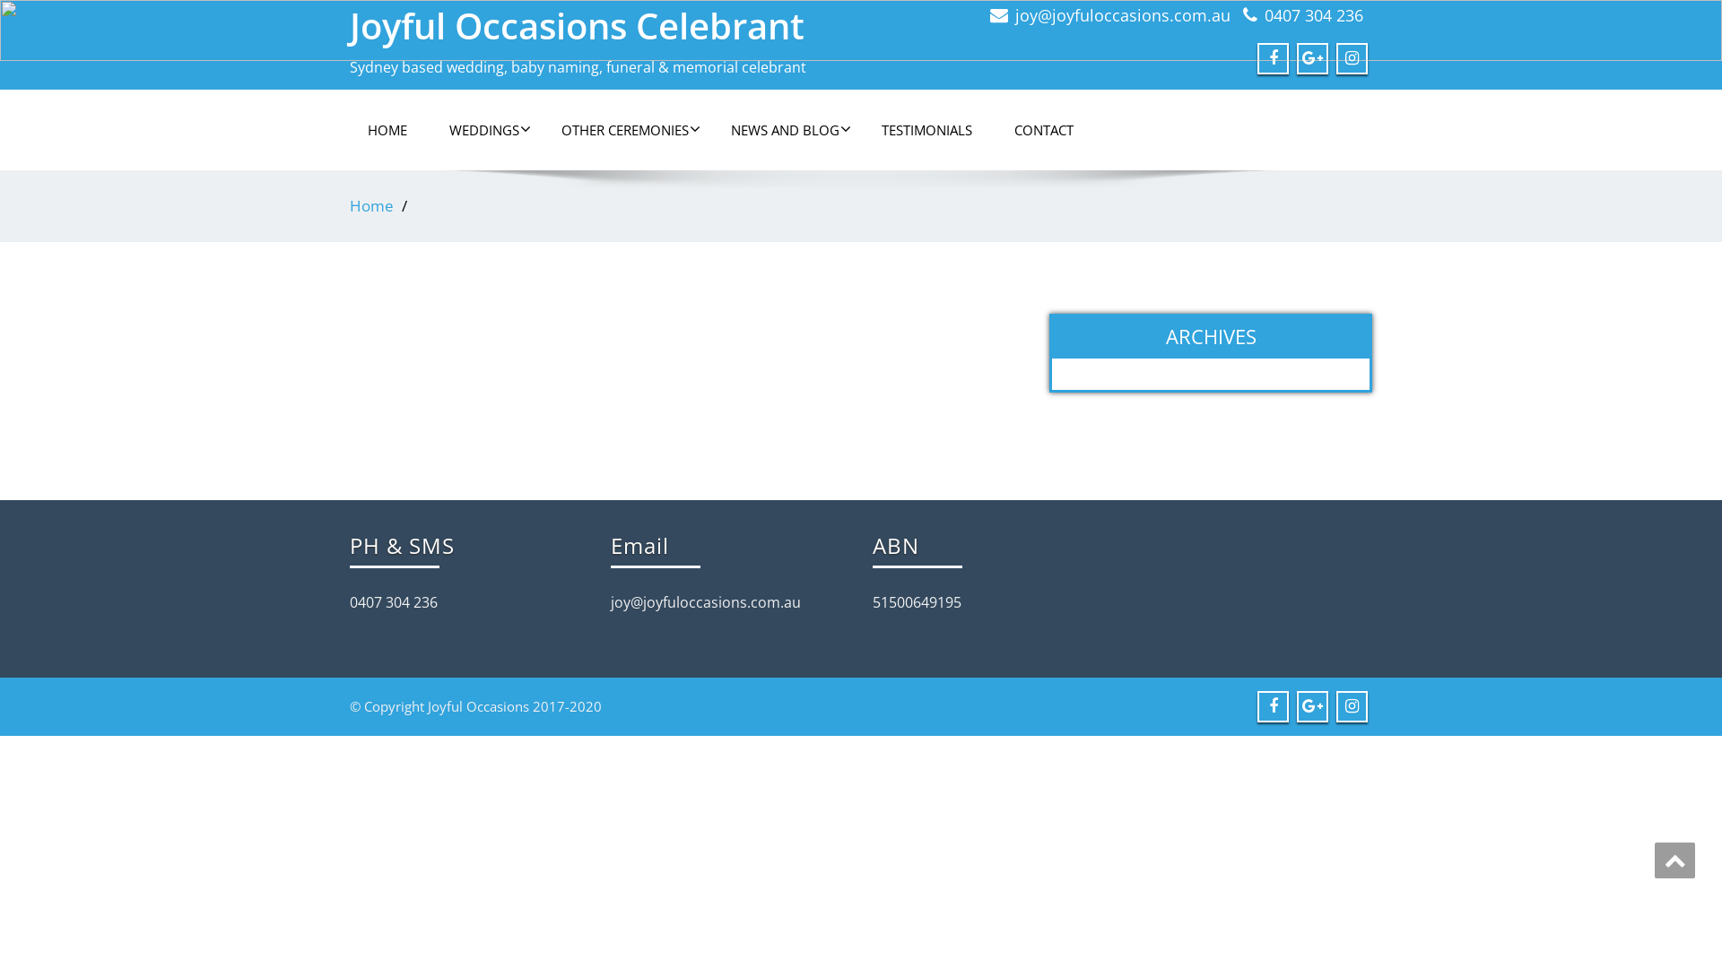 The width and height of the screenshot is (1722, 968). What do you see at coordinates (387, 130) in the screenshot?
I see `HOME` at bounding box center [387, 130].